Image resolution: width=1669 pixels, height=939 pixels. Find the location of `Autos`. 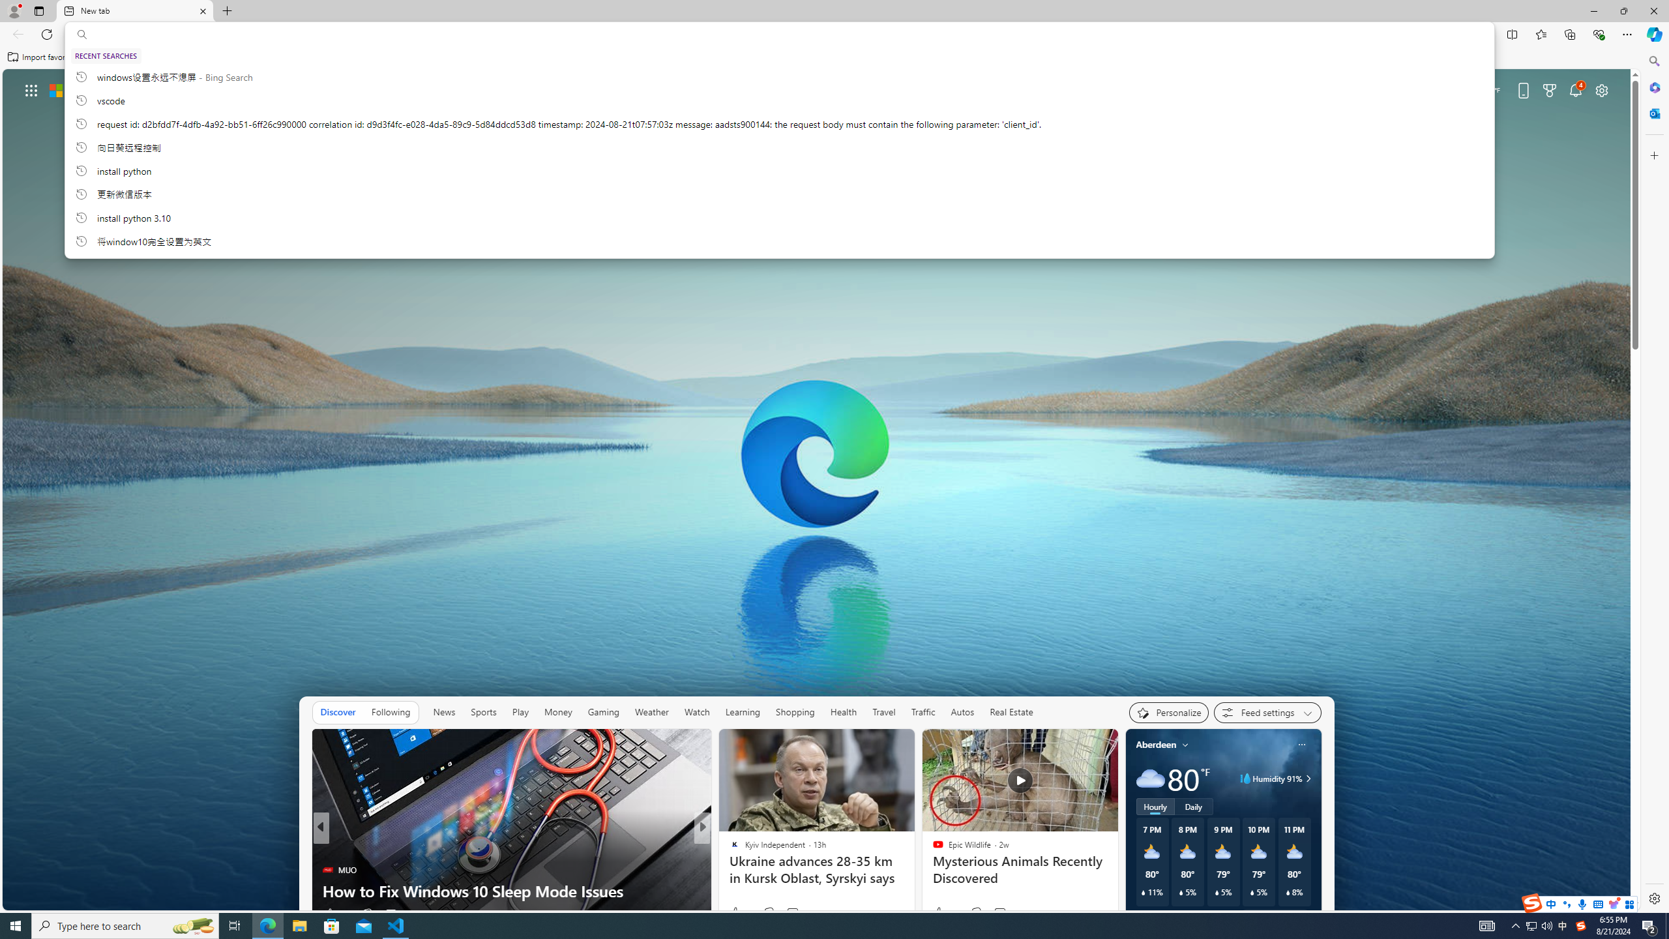

Autos is located at coordinates (962, 712).